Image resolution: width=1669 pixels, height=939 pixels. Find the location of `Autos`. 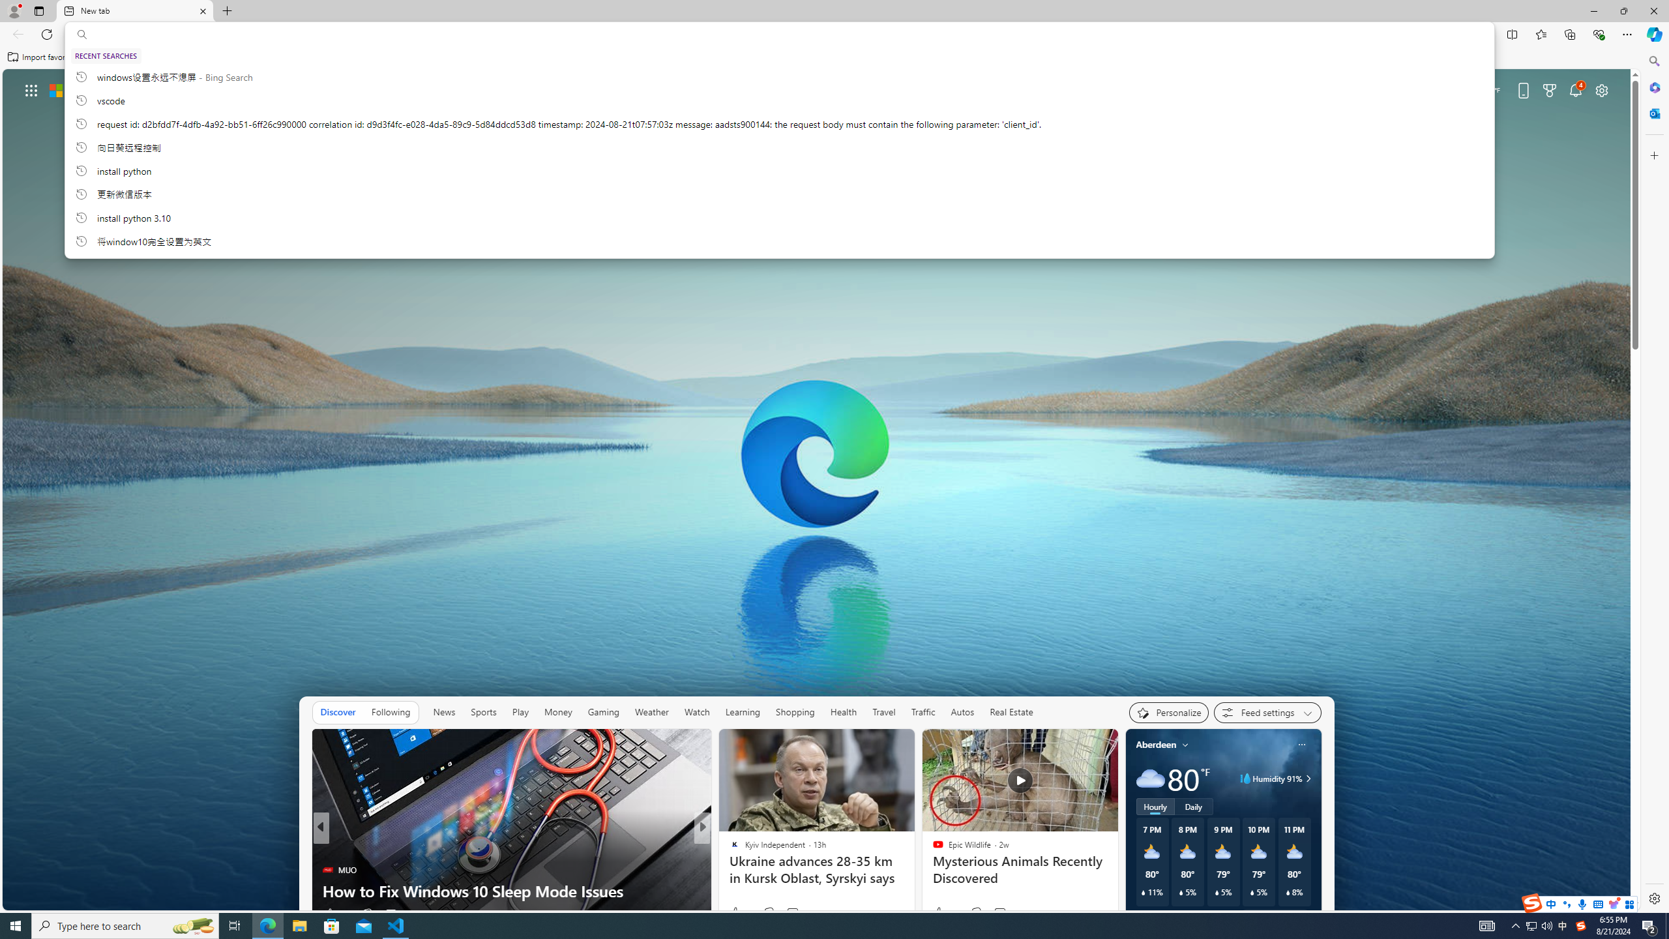

Autos is located at coordinates (962, 712).